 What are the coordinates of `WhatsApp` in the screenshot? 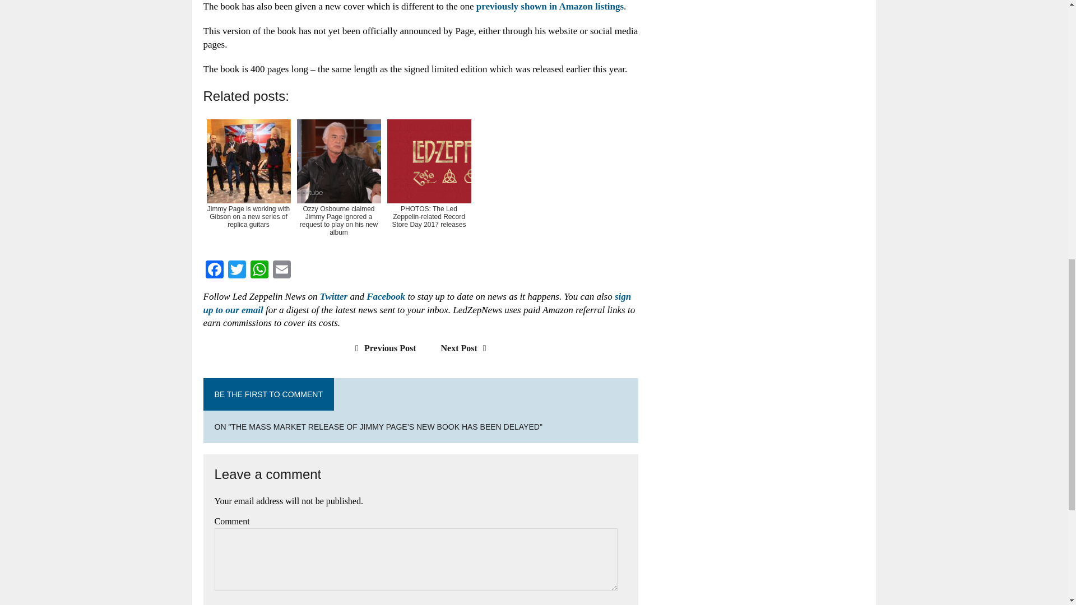 It's located at (258, 271).